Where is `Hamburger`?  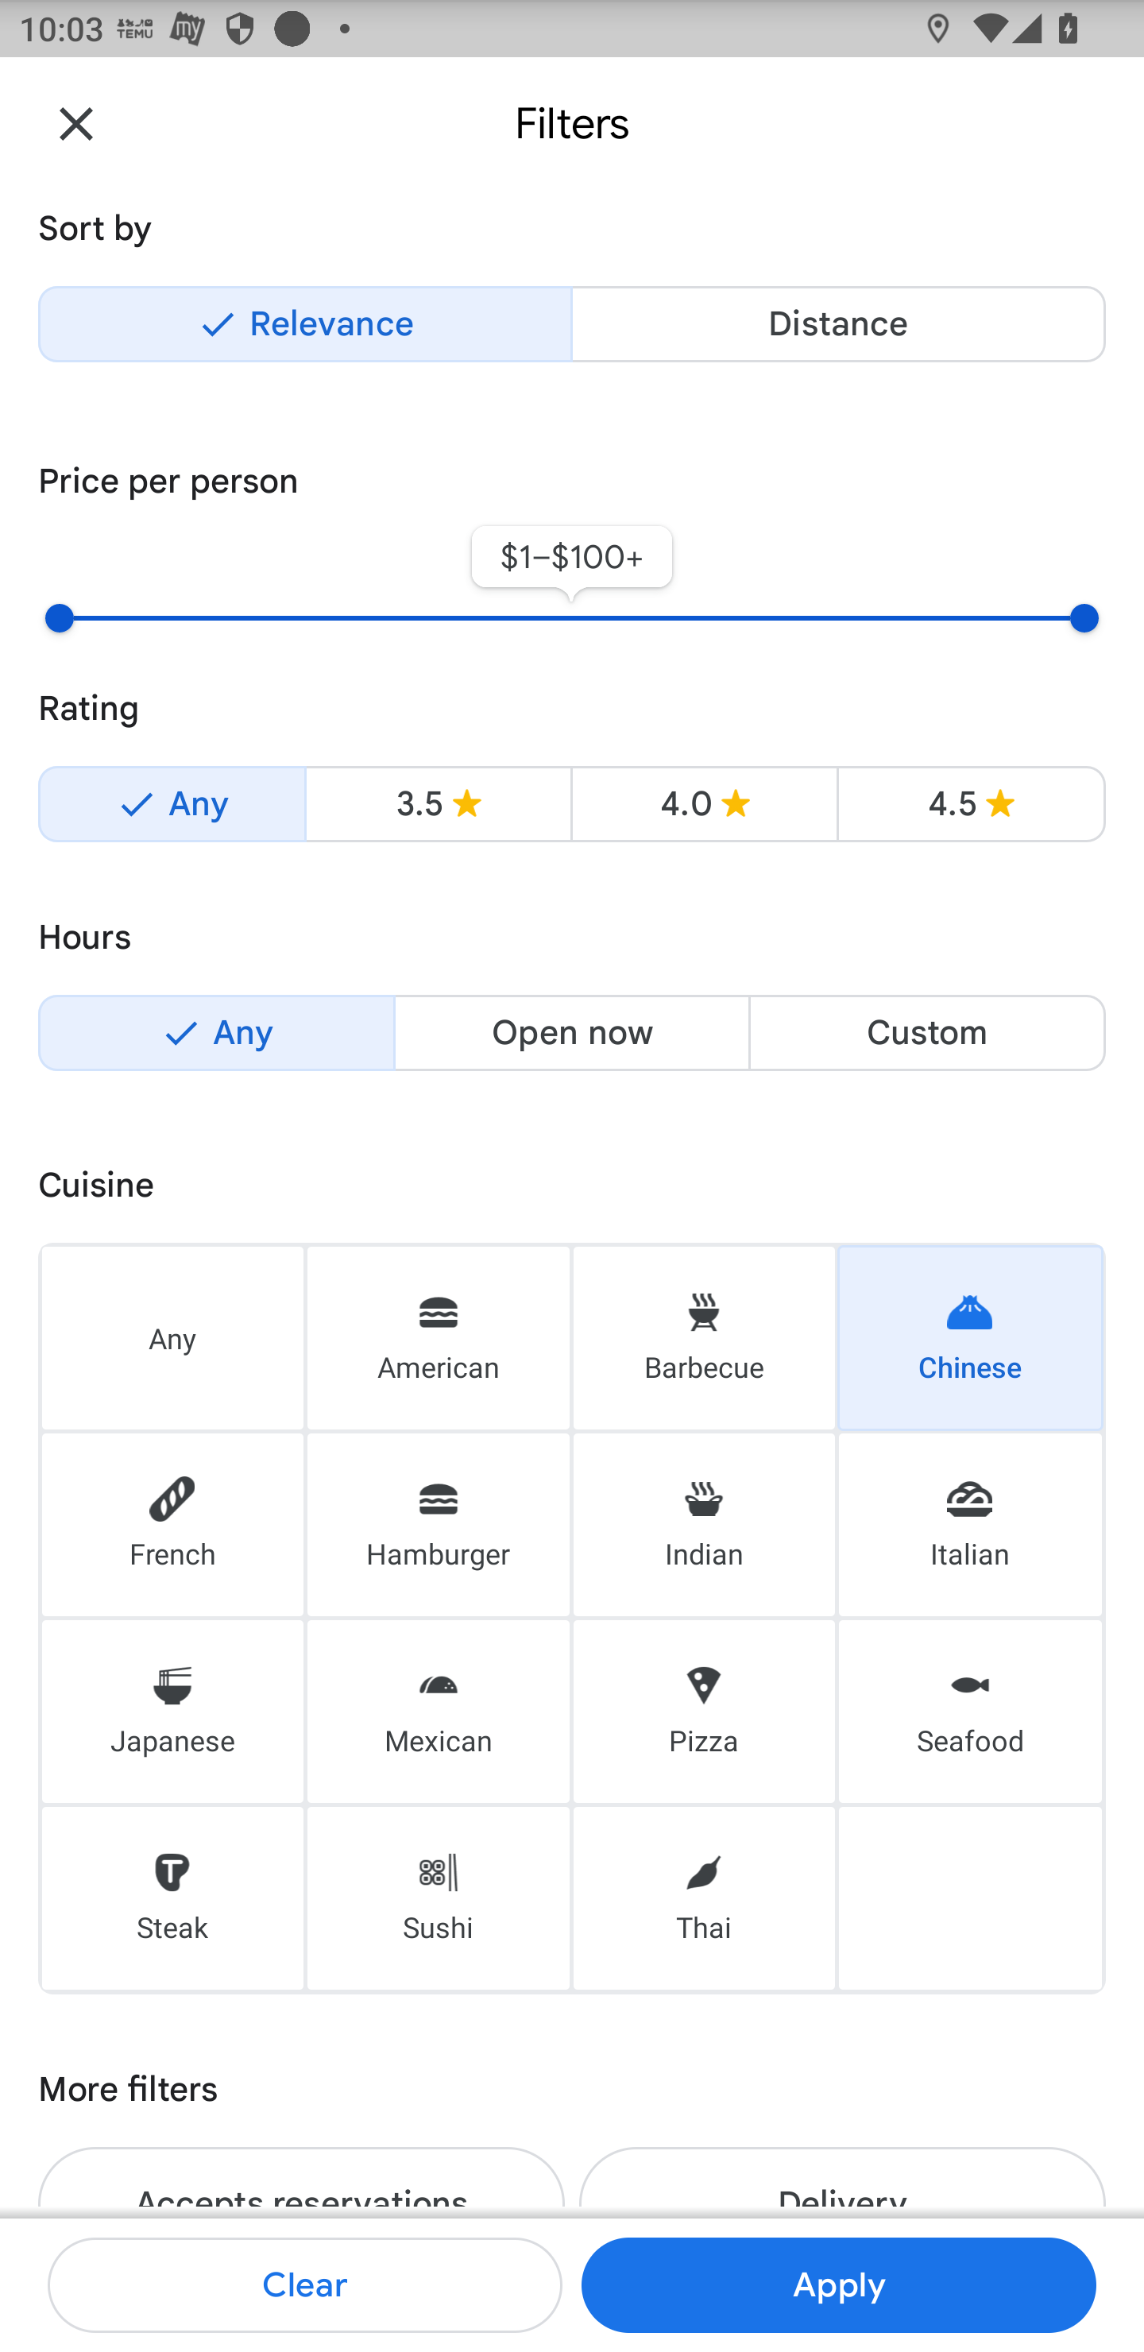
Hamburger is located at coordinates (438, 1525).